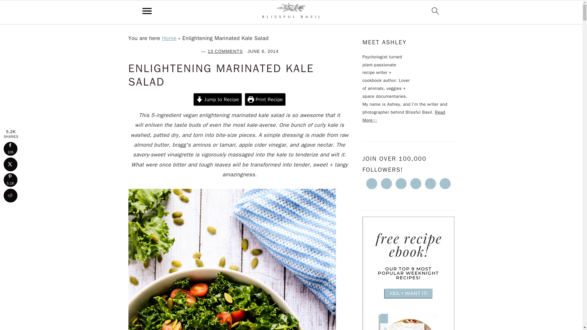  Describe the element at coordinates (147, 11) in the screenshot. I see `menu icon` at that location.